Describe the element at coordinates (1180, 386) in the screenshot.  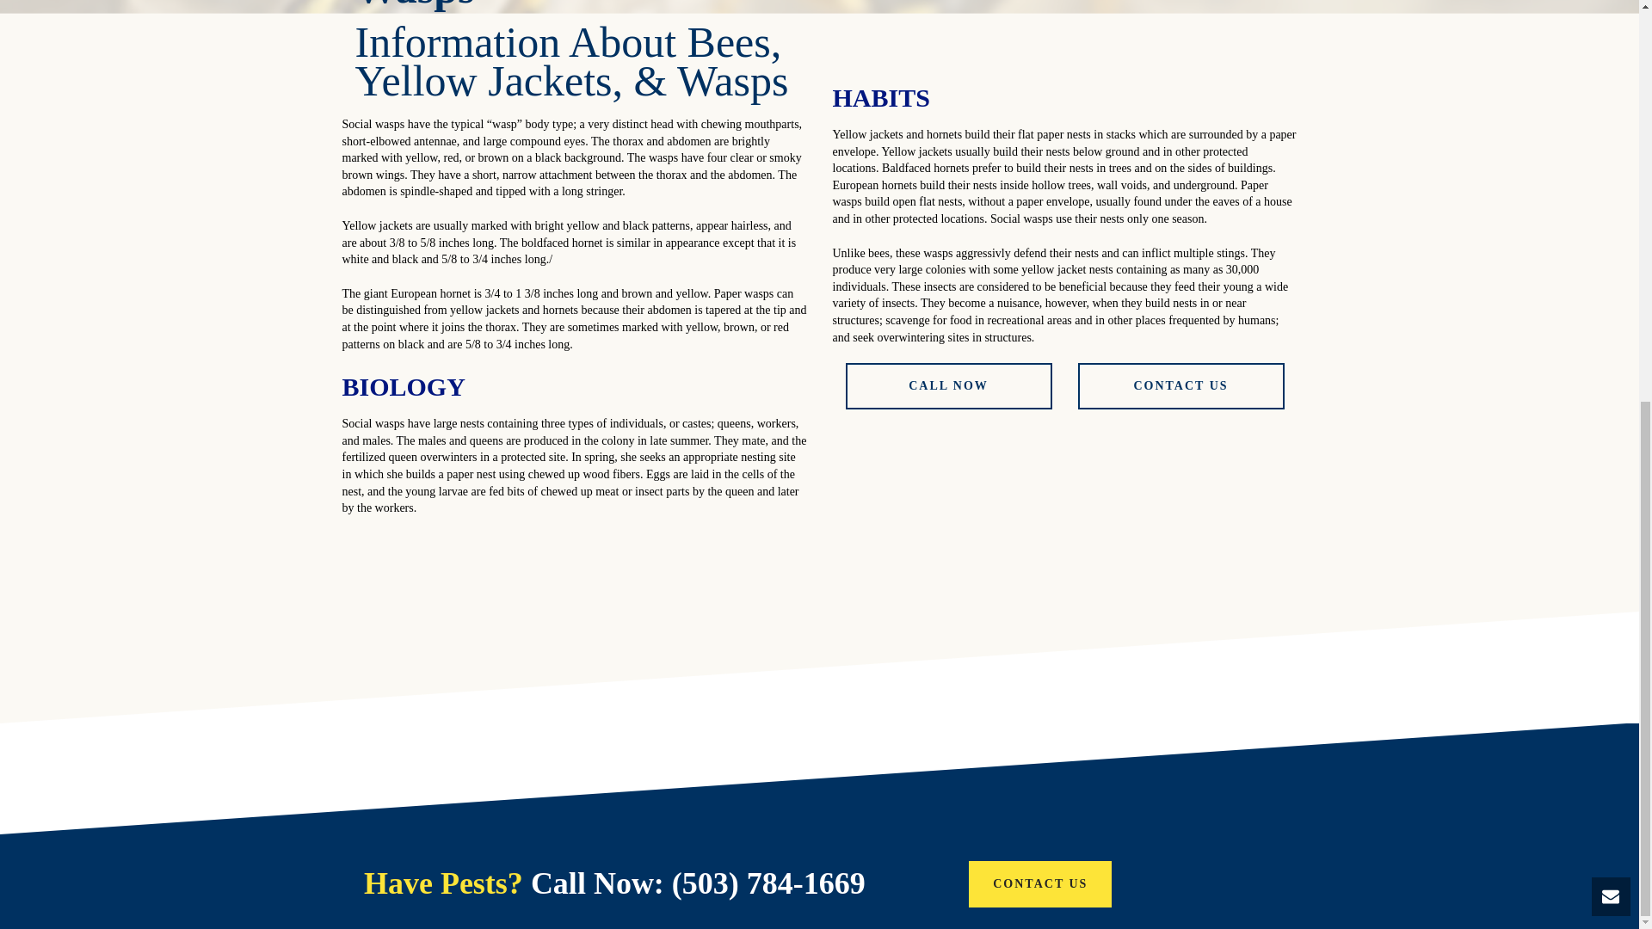
I see `CONTACT US` at that location.